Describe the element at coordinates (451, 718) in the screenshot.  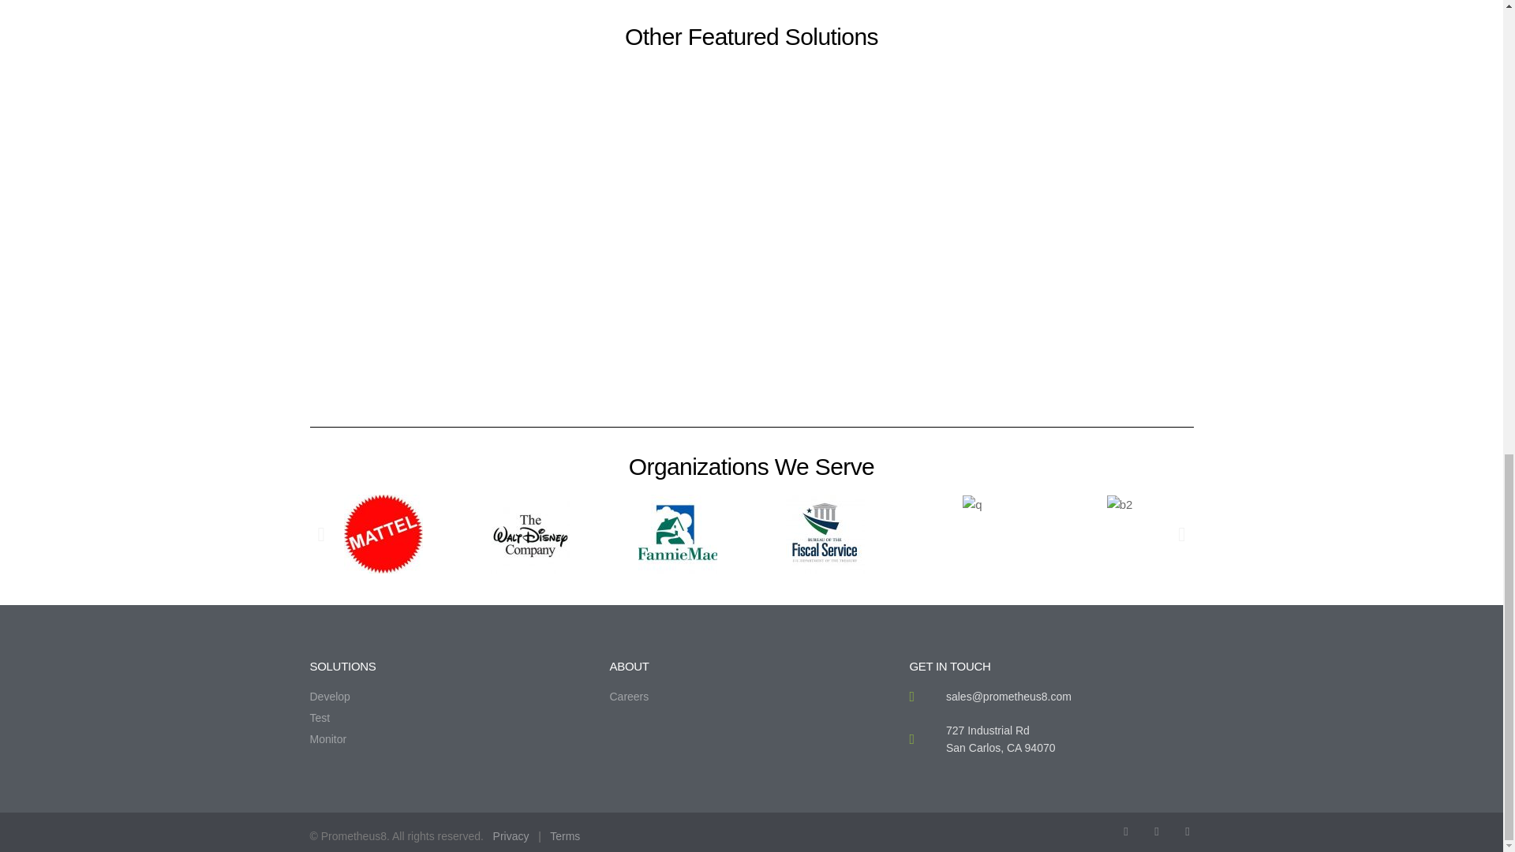
I see `Test` at that location.